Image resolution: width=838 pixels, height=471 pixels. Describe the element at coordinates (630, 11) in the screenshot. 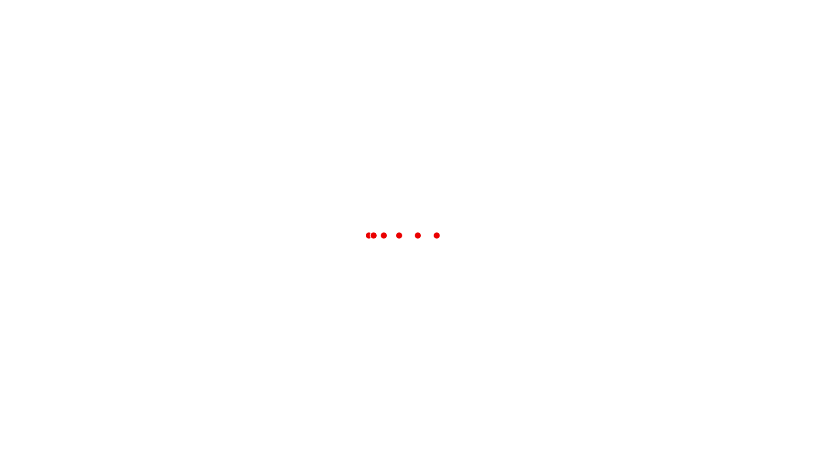

I see `Sign In` at that location.